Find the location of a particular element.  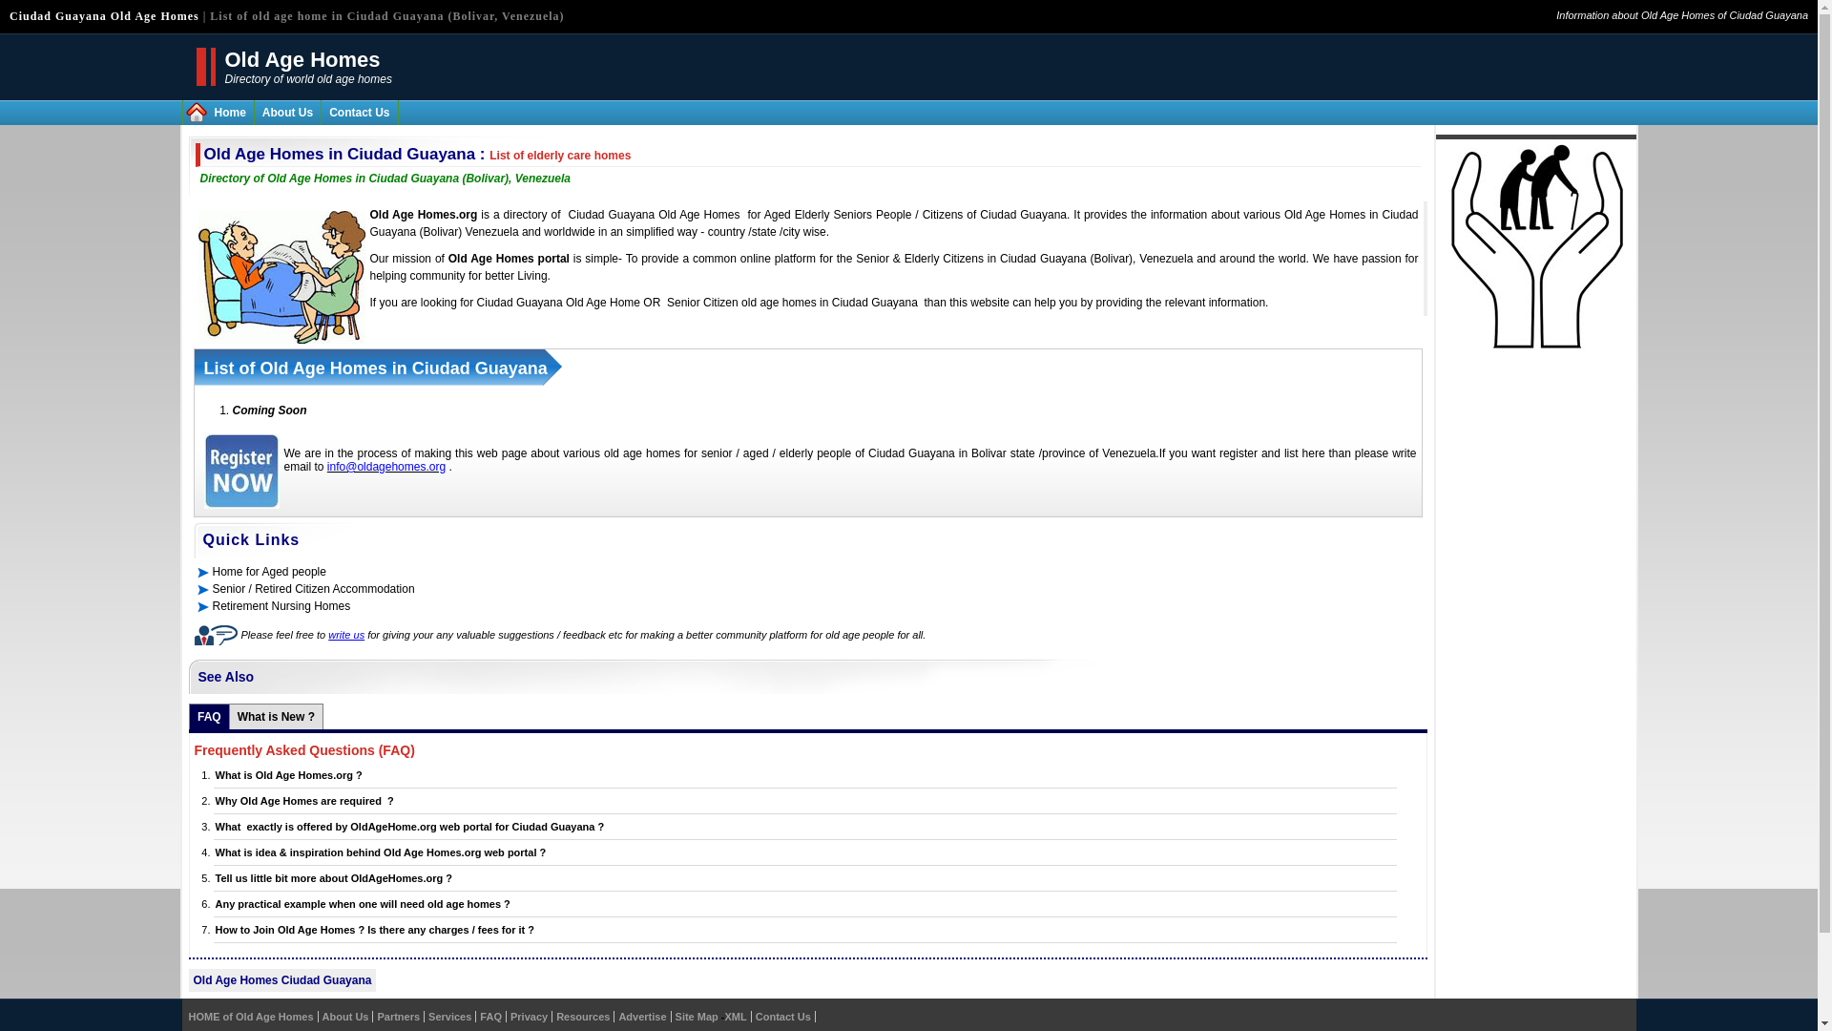

Old Age Homes in Ciudad Guayana : List of elderly care homes is located at coordinates (418, 154).